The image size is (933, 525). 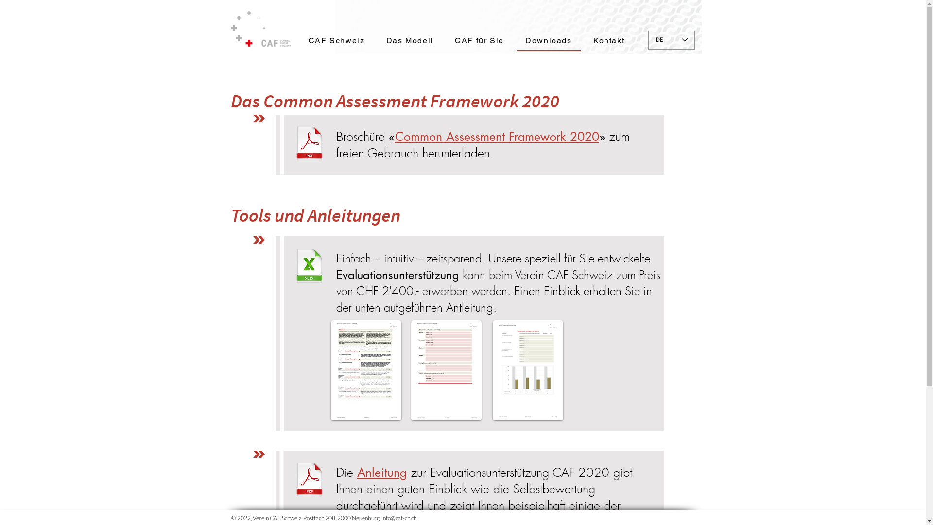 I want to click on Anleitung, so click(x=382, y=472).